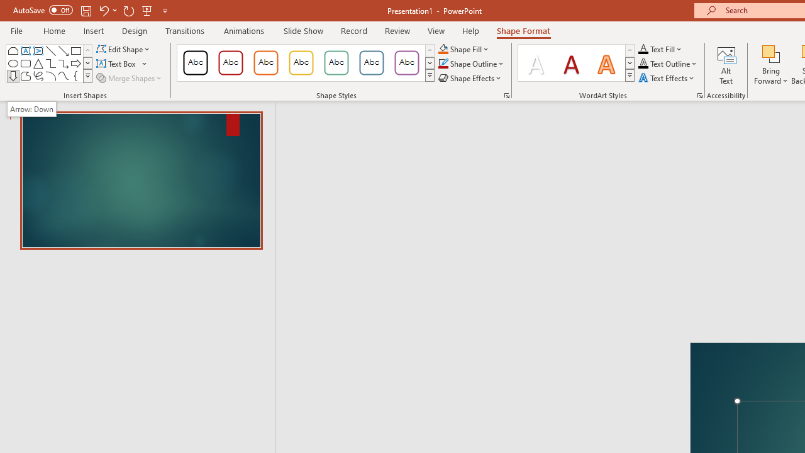 This screenshot has width=805, height=453. Describe the element at coordinates (660, 49) in the screenshot. I see `Text Fill` at that location.